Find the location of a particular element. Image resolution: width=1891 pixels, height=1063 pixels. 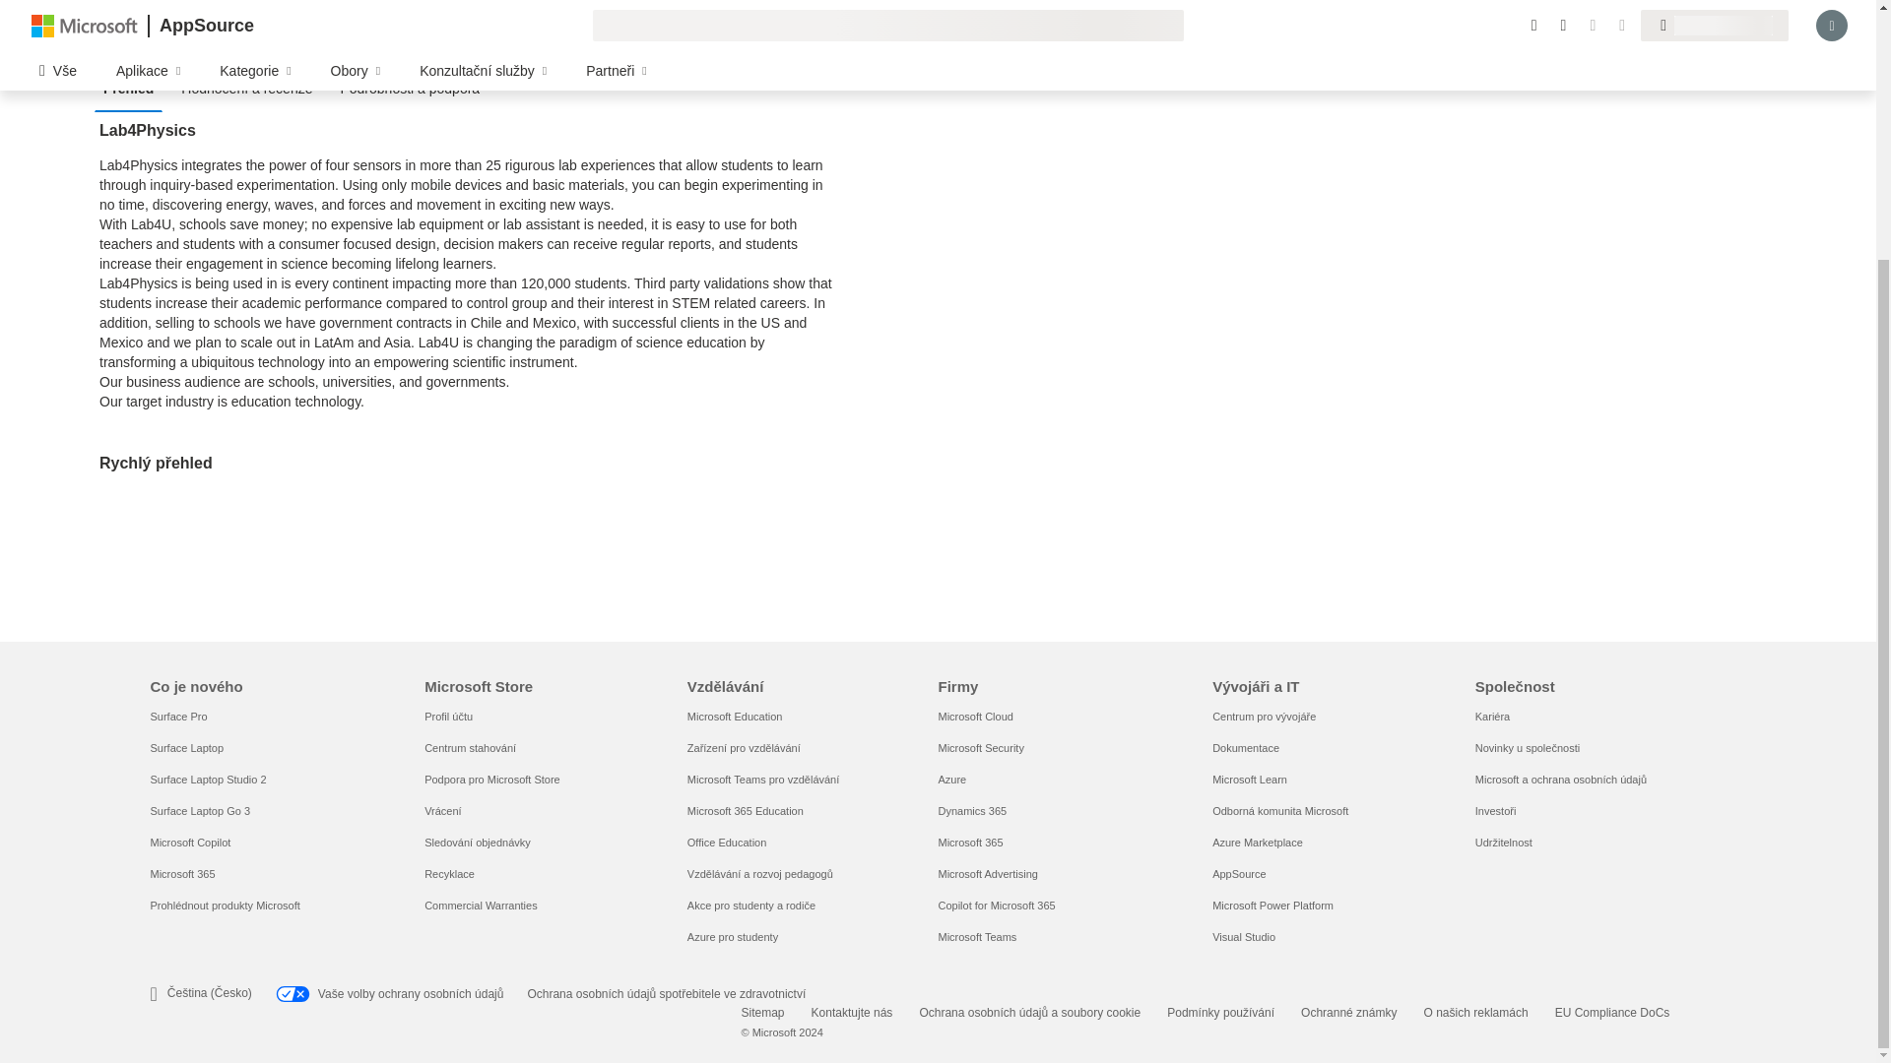

Commercial Warranties is located at coordinates (481, 905).